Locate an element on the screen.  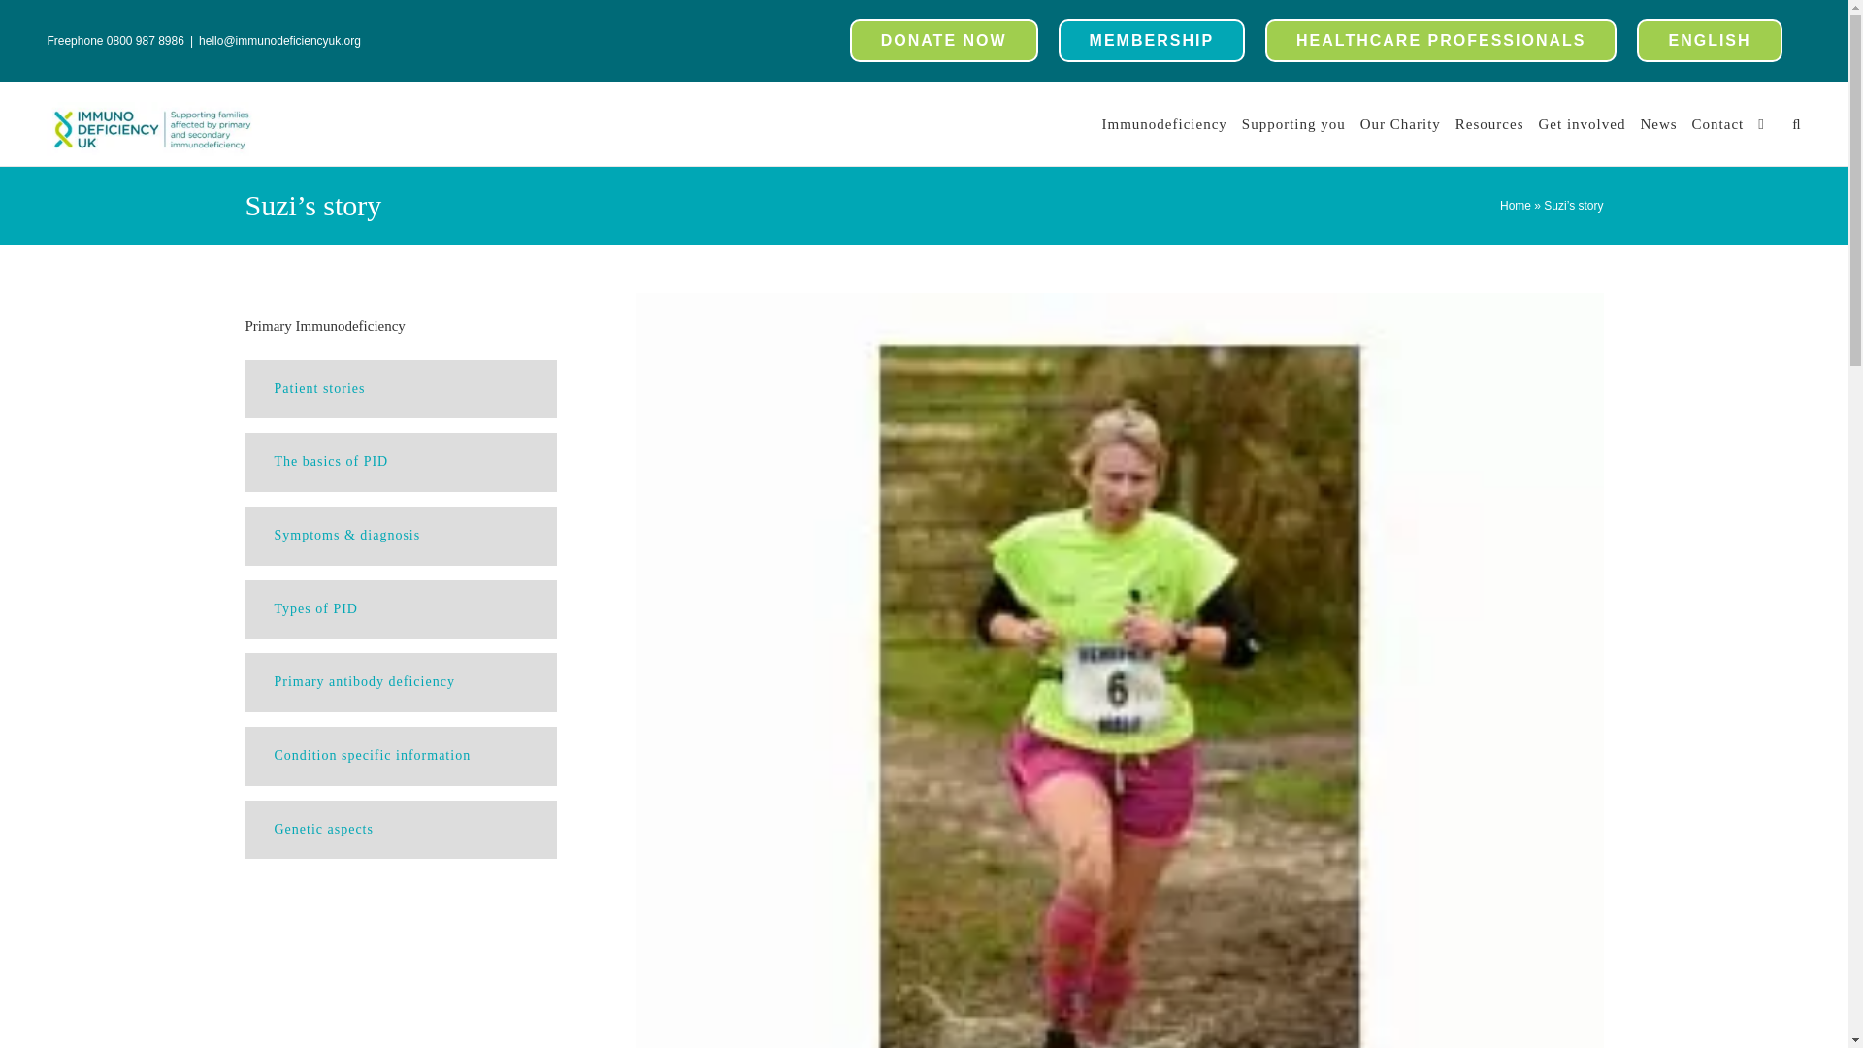
DONATE NOW is located at coordinates (943, 41).